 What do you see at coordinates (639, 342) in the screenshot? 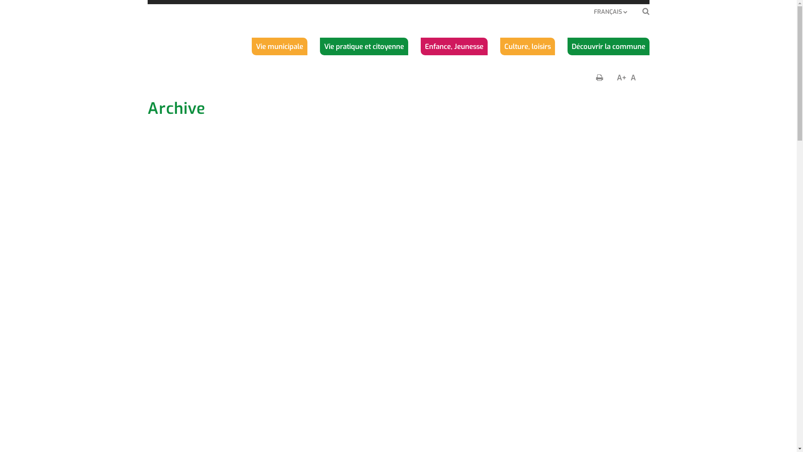
I see `OK` at bounding box center [639, 342].